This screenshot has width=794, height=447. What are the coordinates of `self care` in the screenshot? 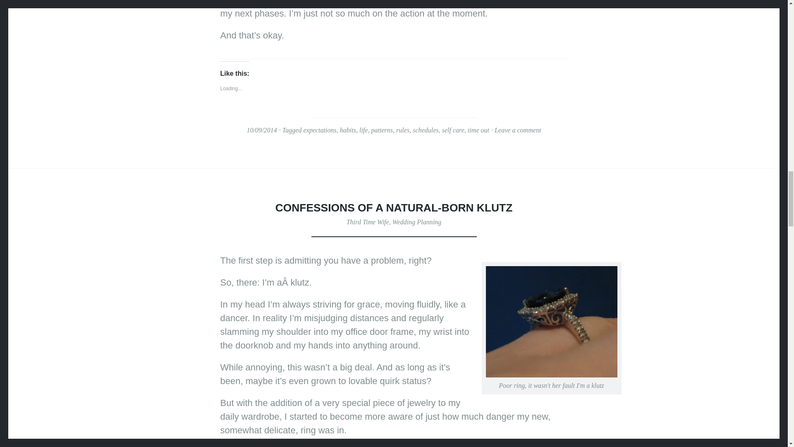 It's located at (453, 130).